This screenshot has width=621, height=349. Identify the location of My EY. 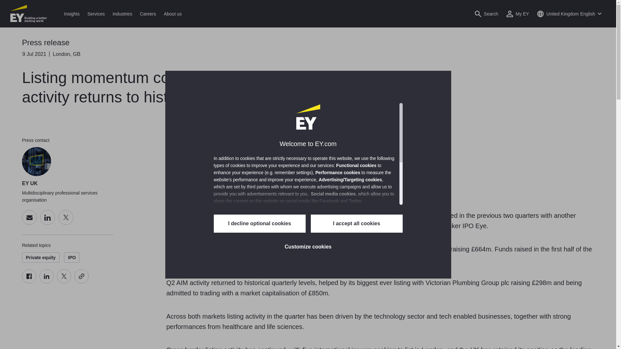
(517, 14).